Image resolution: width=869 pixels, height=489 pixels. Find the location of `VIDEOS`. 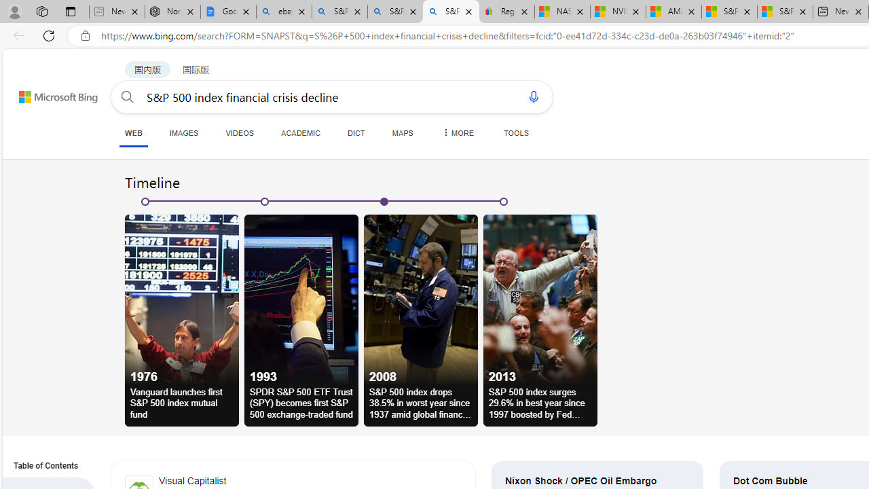

VIDEOS is located at coordinates (239, 132).